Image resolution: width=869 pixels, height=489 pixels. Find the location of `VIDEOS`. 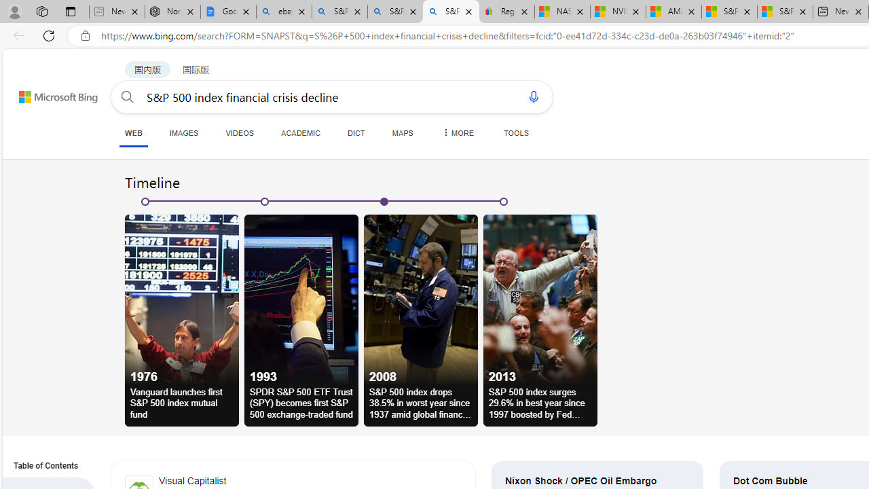

VIDEOS is located at coordinates (239, 132).